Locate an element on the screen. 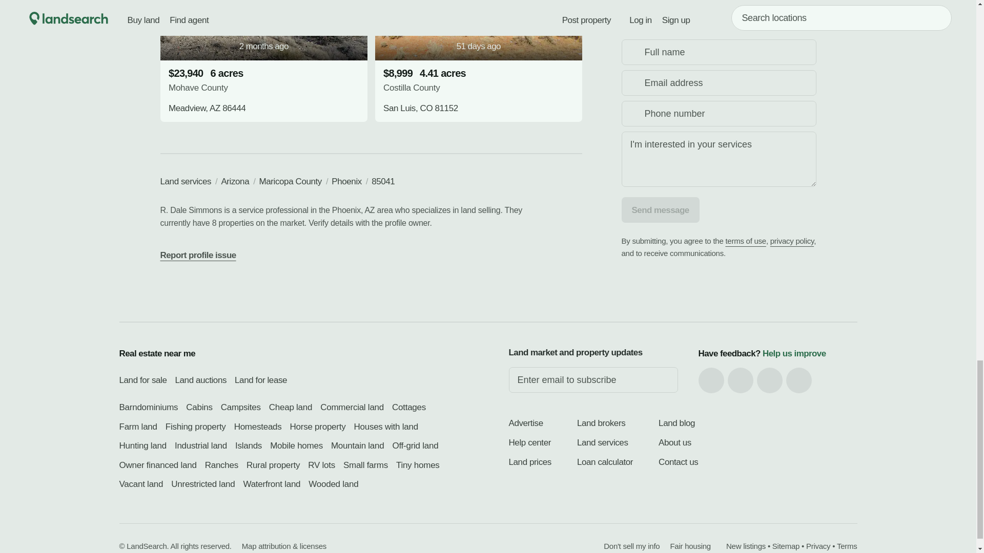 The width and height of the screenshot is (984, 553). Barndominiums is located at coordinates (149, 407).